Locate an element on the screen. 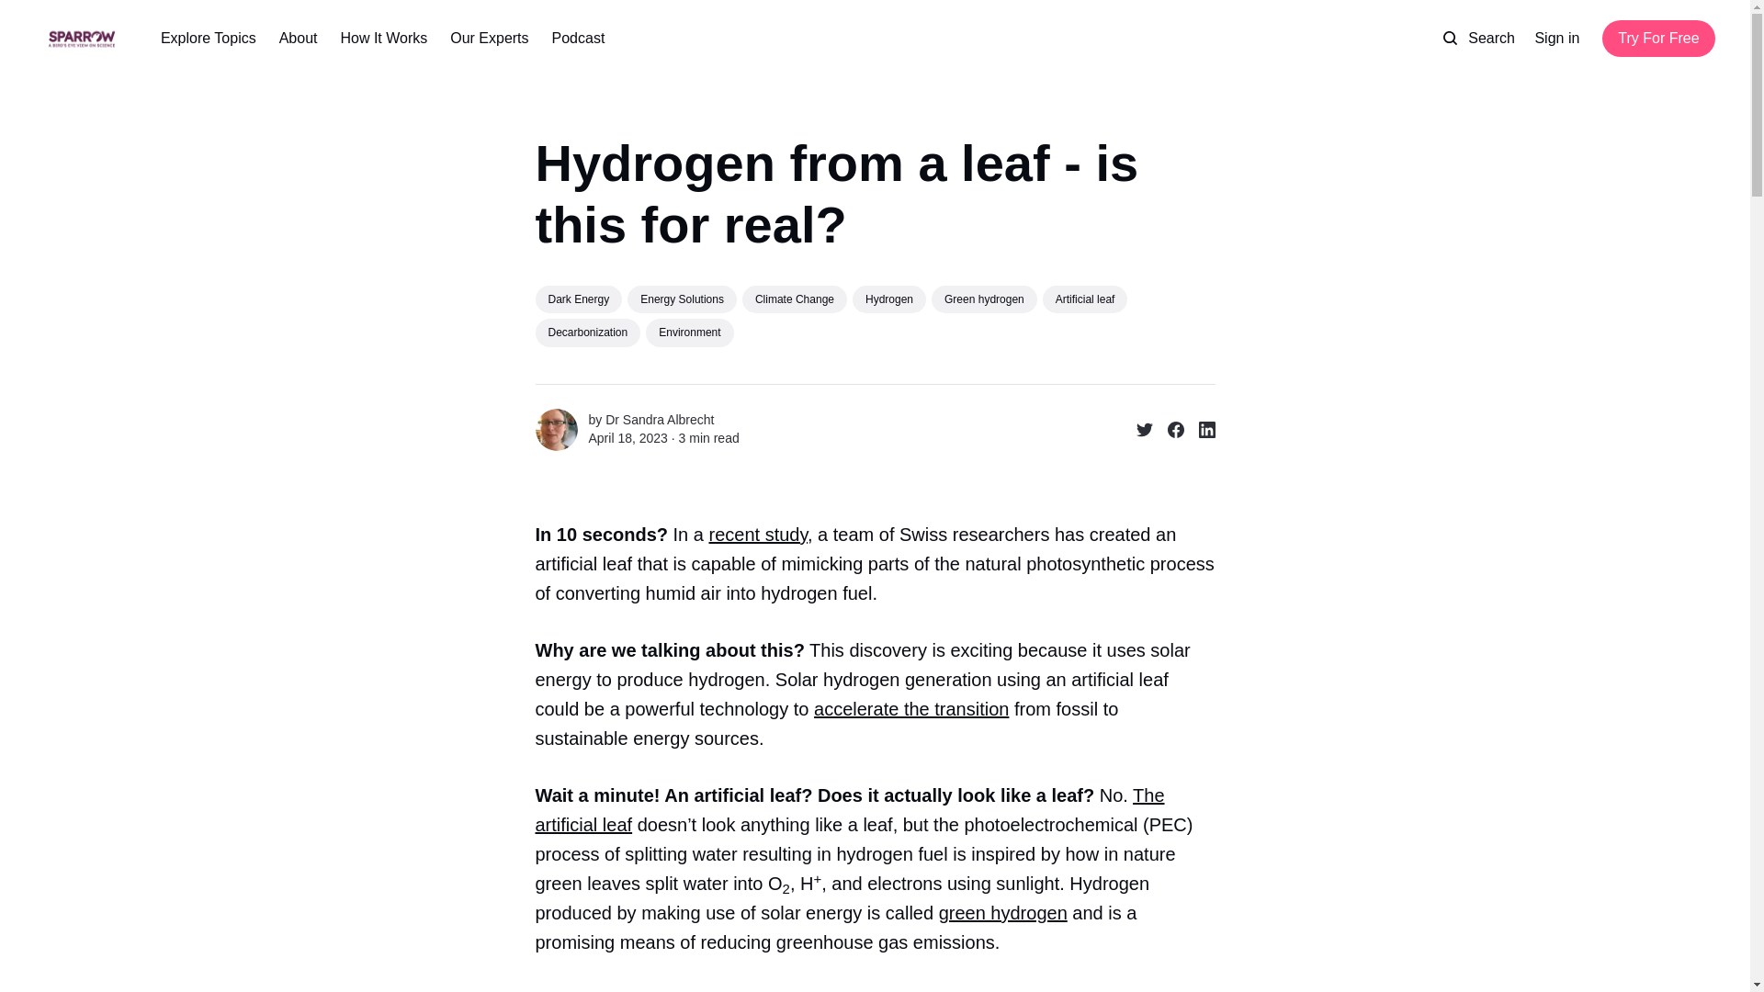 This screenshot has height=992, width=1764. Energy Solutions is located at coordinates (682, 299).